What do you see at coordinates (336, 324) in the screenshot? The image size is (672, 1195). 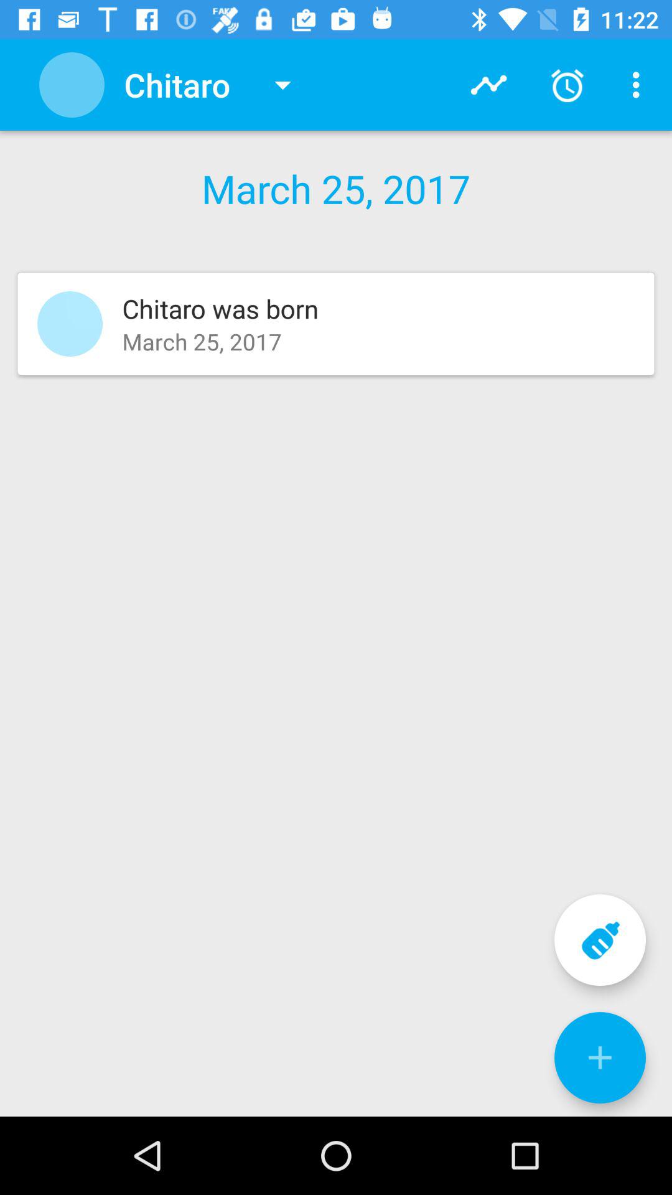 I see `click on the chitaro was born option` at bounding box center [336, 324].